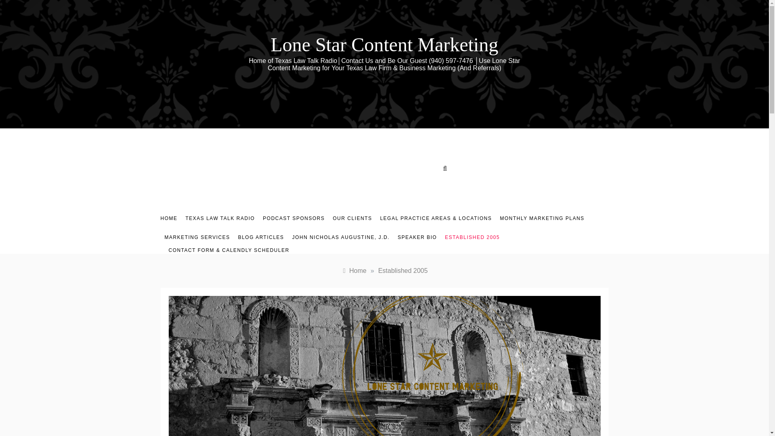  Describe the element at coordinates (220, 218) in the screenshot. I see `TEXAS LAW TALK RADIO` at that location.